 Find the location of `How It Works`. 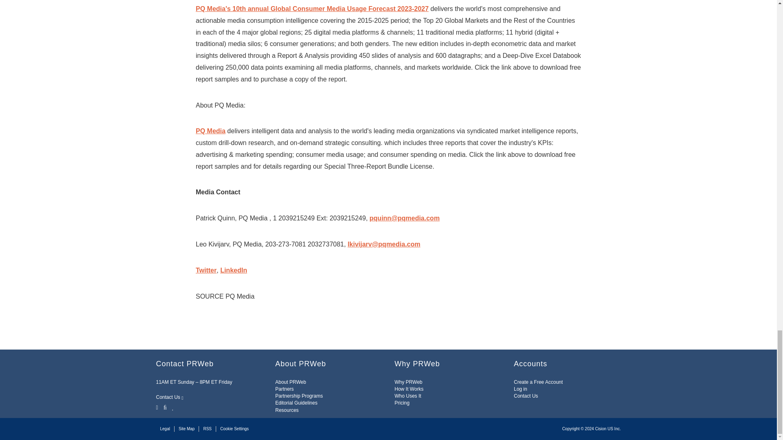

How It Works is located at coordinates (409, 389).